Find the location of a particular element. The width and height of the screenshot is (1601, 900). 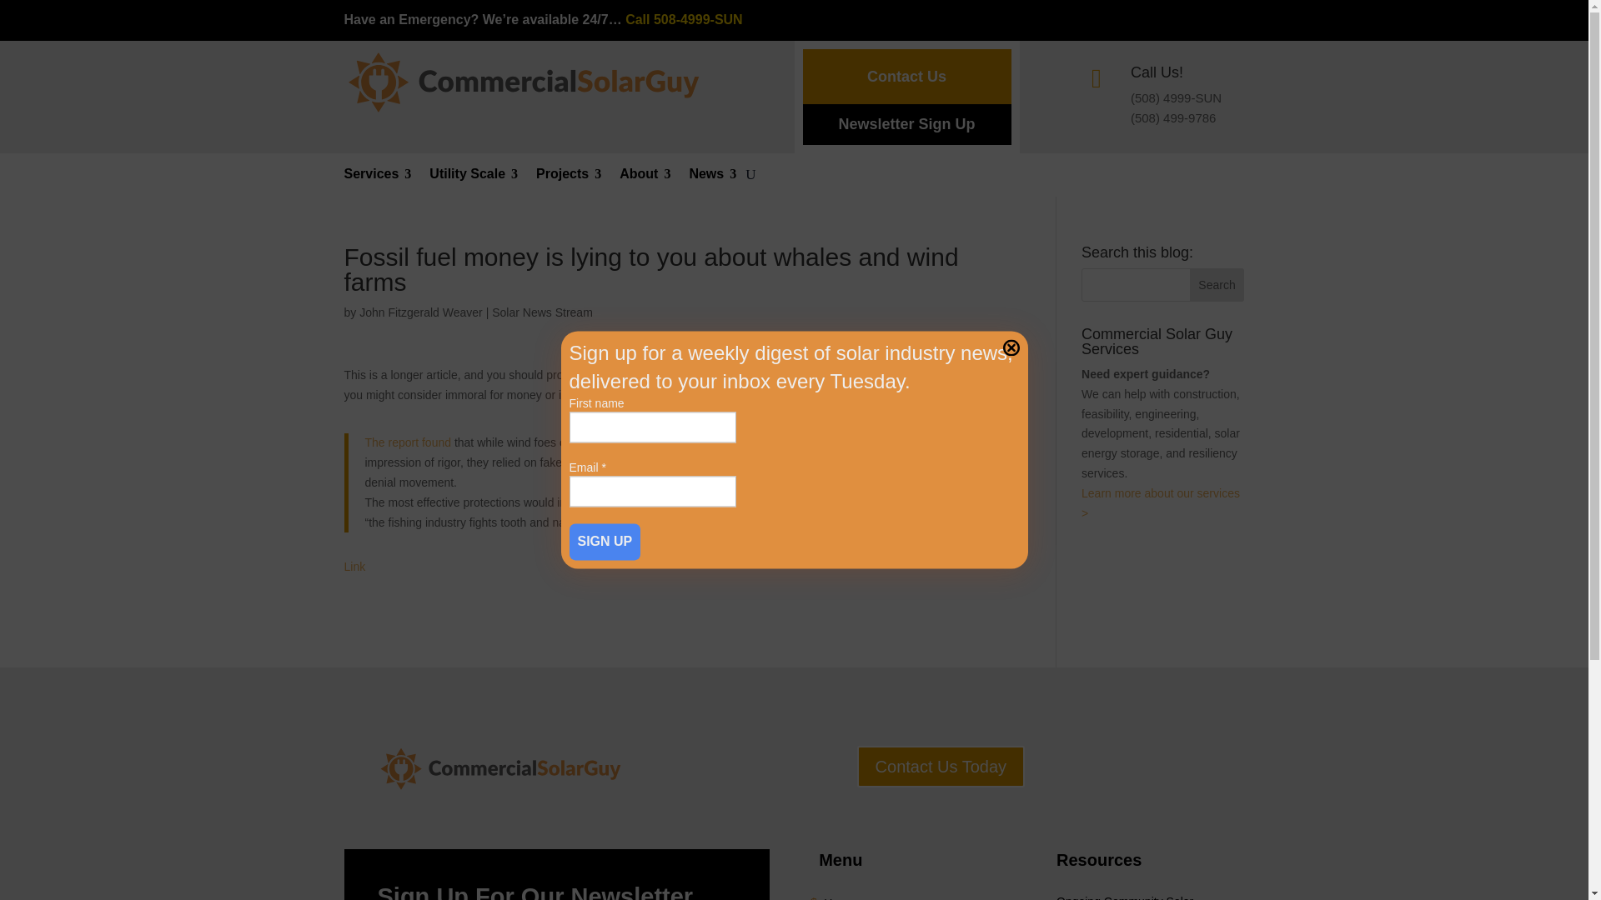

Projects is located at coordinates (569, 177).